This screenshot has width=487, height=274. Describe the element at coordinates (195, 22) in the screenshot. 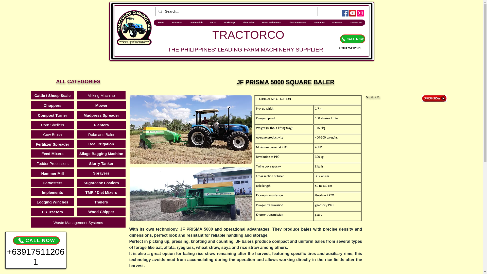

I see `Testimonials` at that location.